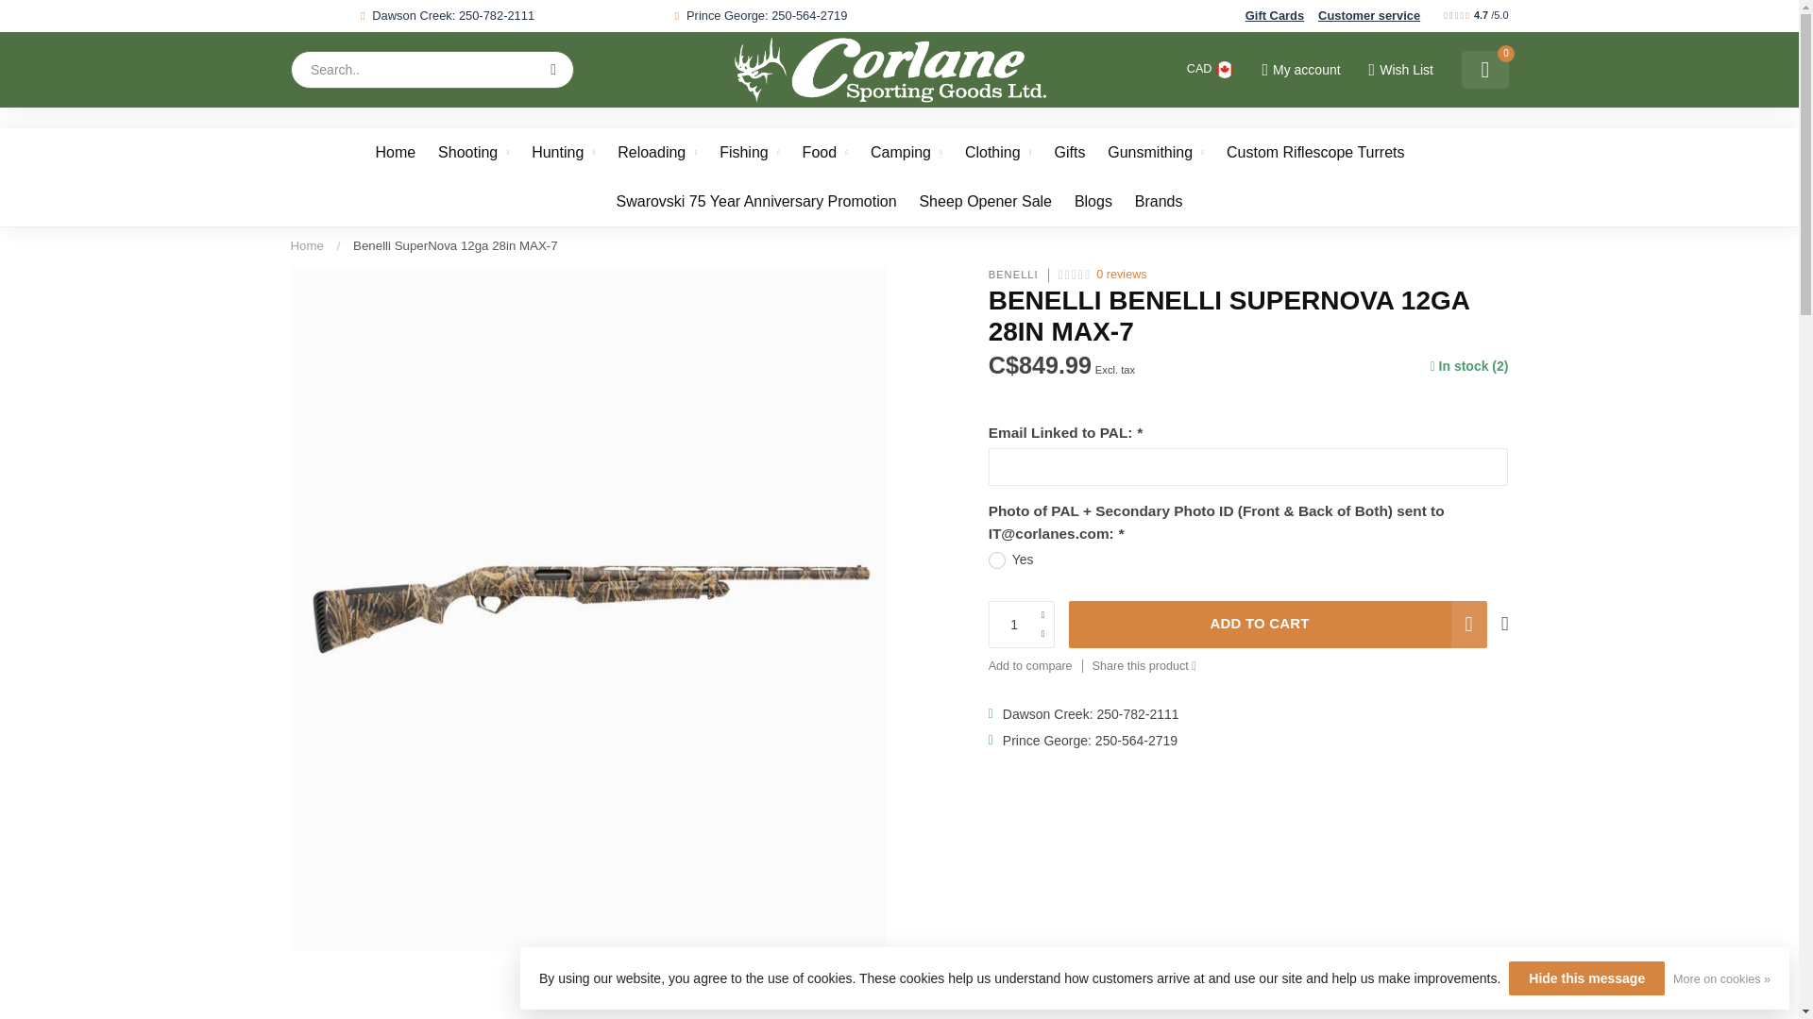 This screenshot has width=1813, height=1019. Describe the element at coordinates (1275, 15) in the screenshot. I see `Gift Cards` at that location.